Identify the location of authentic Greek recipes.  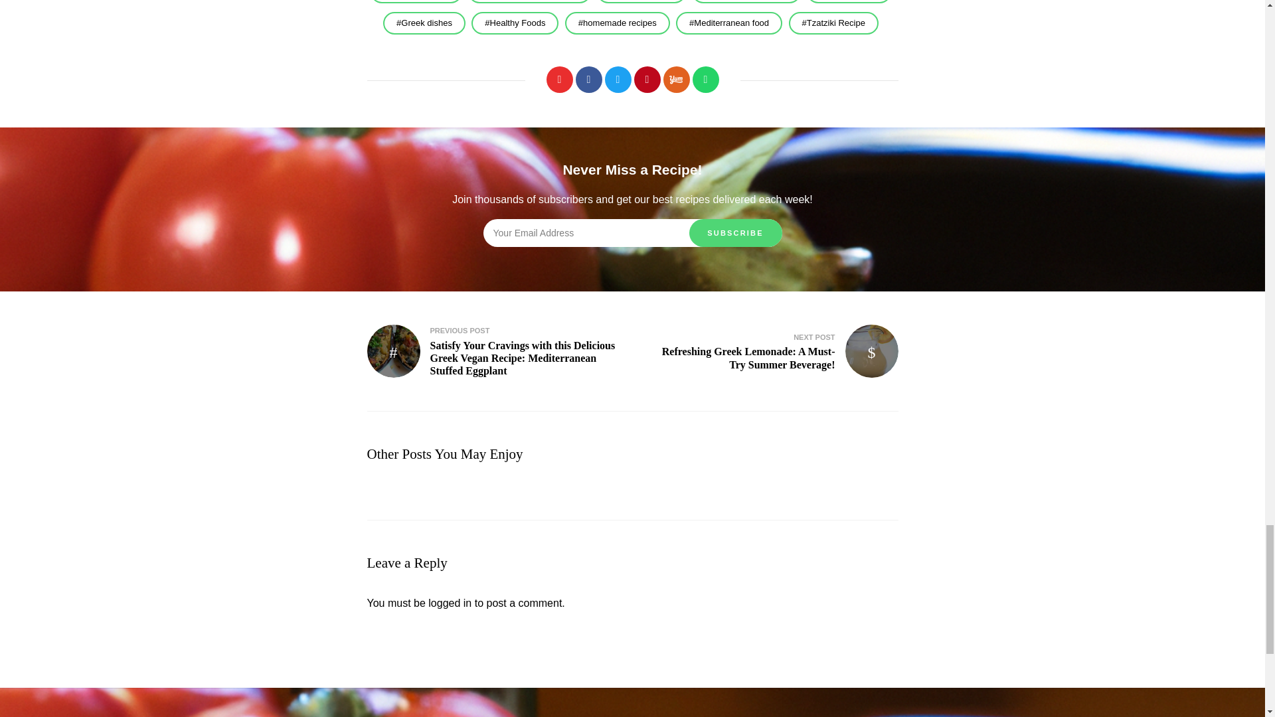
(529, 1).